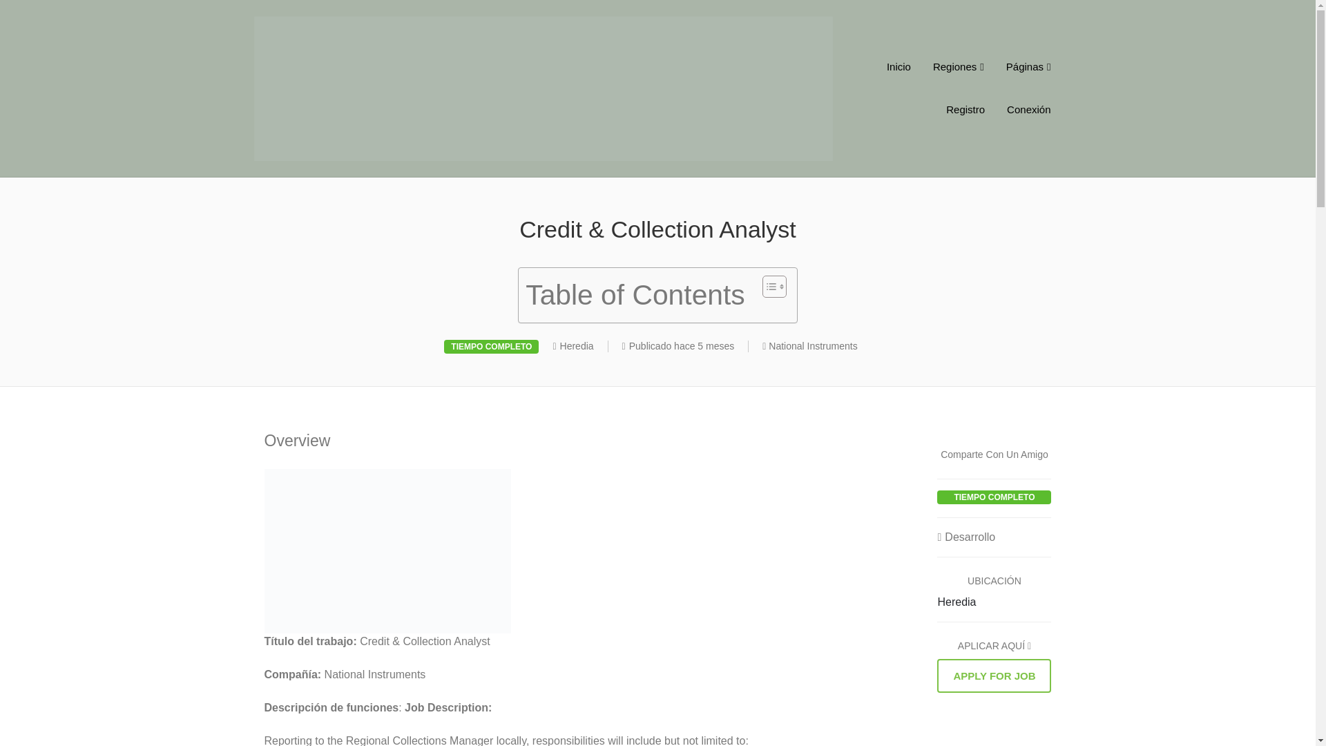 The image size is (1326, 746). I want to click on Inicio, so click(898, 66).